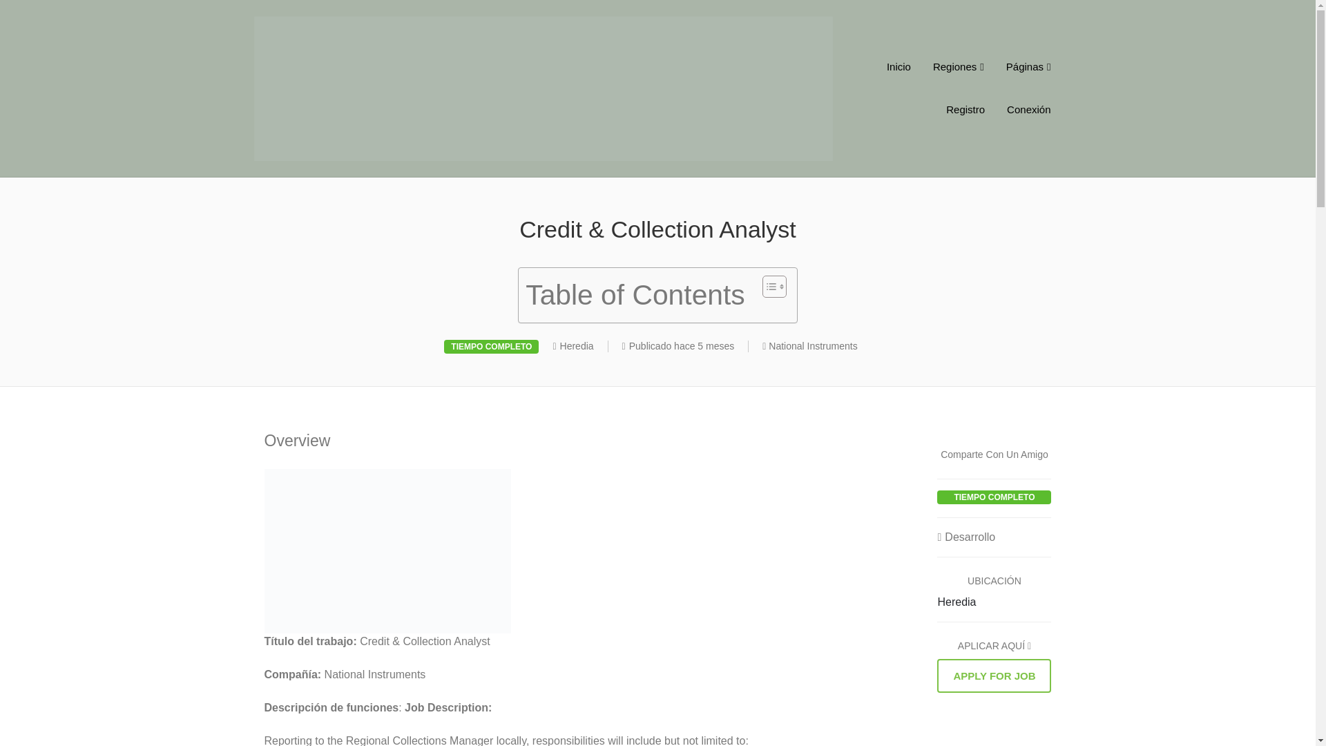 The image size is (1326, 746). I want to click on Inicio, so click(898, 66).